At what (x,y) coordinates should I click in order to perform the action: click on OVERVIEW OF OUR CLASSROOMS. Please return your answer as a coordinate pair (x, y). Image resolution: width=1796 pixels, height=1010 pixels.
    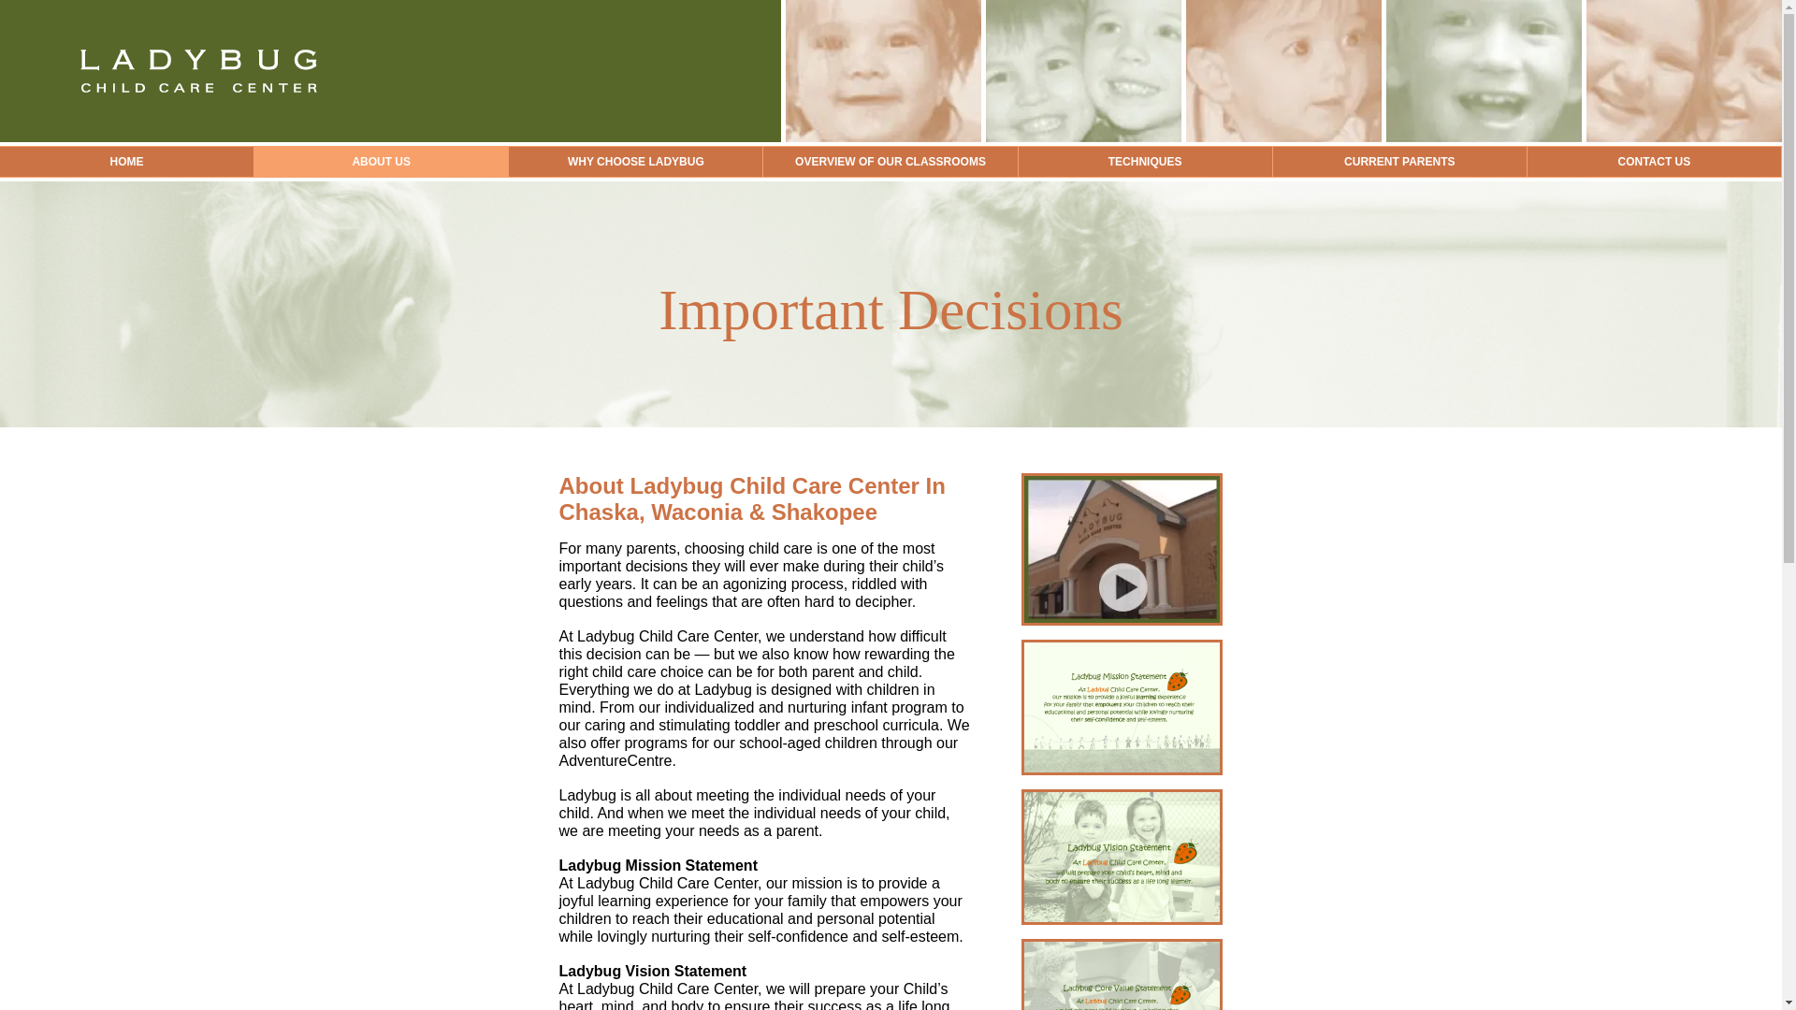
    Looking at the image, I should click on (890, 161).